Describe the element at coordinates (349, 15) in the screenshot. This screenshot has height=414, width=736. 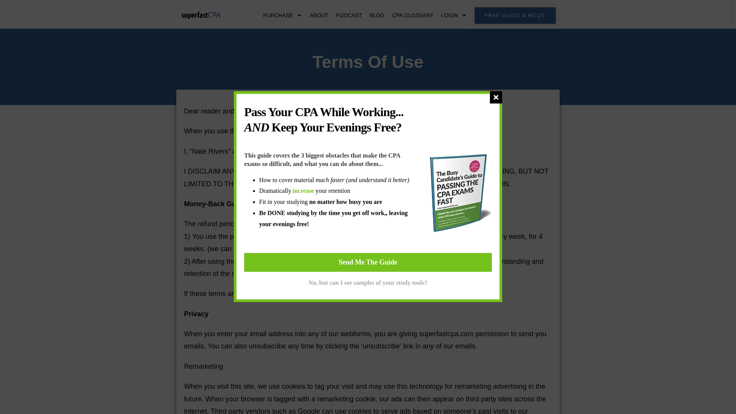
I see `PODCAST` at that location.